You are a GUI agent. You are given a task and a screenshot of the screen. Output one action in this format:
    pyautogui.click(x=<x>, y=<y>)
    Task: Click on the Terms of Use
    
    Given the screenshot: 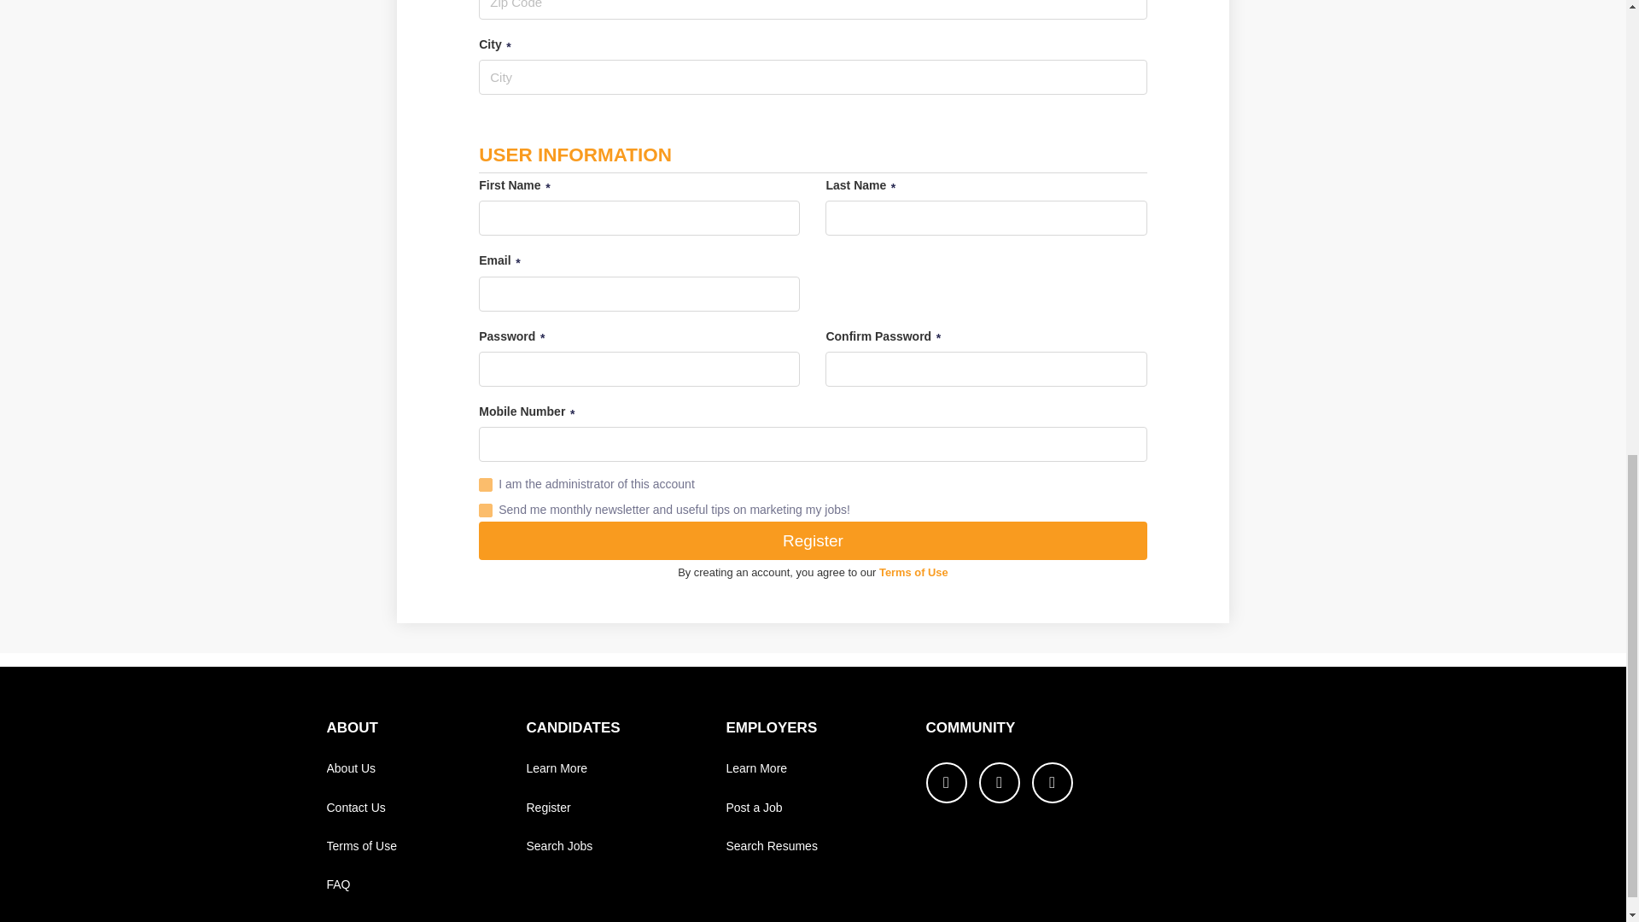 What is the action you would take?
    pyautogui.click(x=361, y=845)
    